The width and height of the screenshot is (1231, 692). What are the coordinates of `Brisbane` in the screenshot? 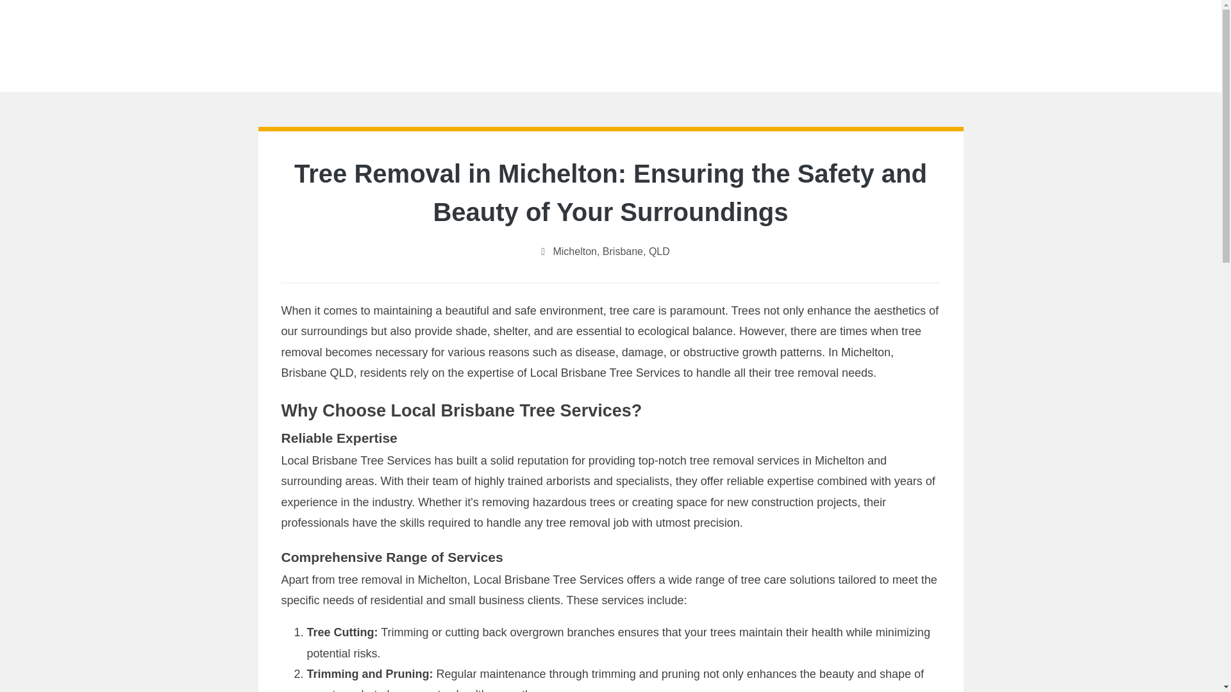 It's located at (623, 251).